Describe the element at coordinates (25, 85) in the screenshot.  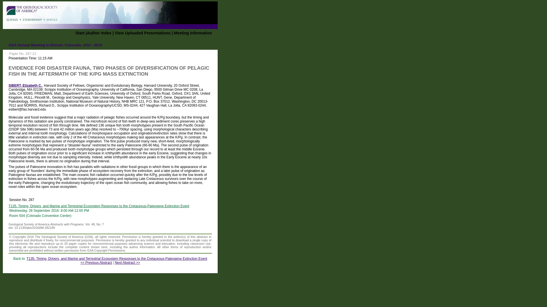
I see `SIBERT, Elizabeth C.` at that location.